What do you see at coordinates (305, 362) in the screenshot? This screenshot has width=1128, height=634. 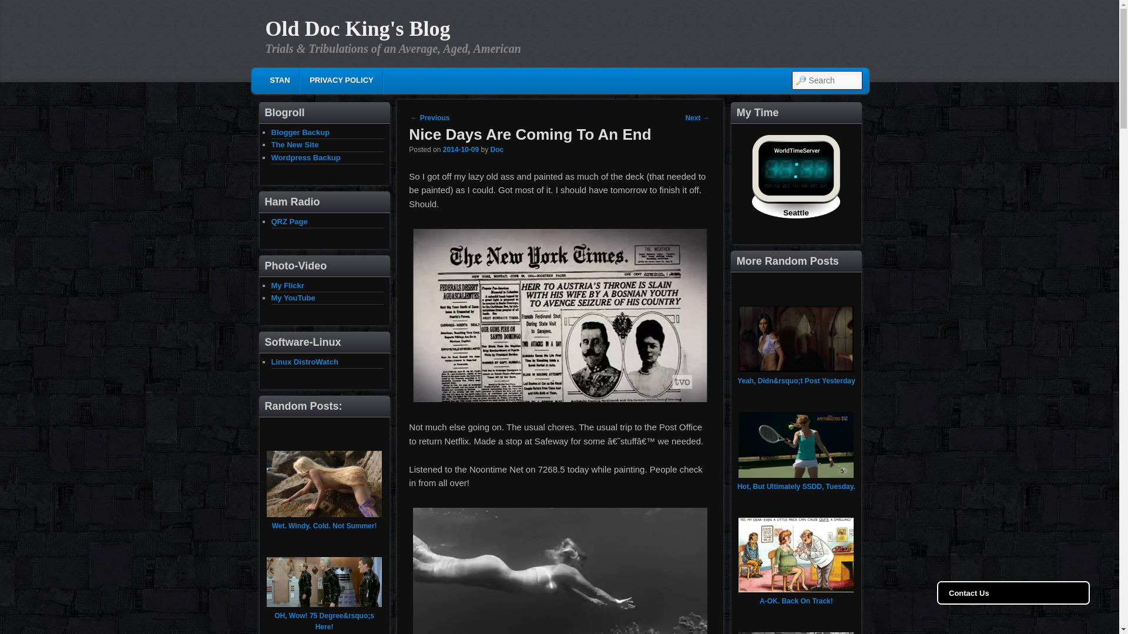 I see `Linux DistroWatch` at bounding box center [305, 362].